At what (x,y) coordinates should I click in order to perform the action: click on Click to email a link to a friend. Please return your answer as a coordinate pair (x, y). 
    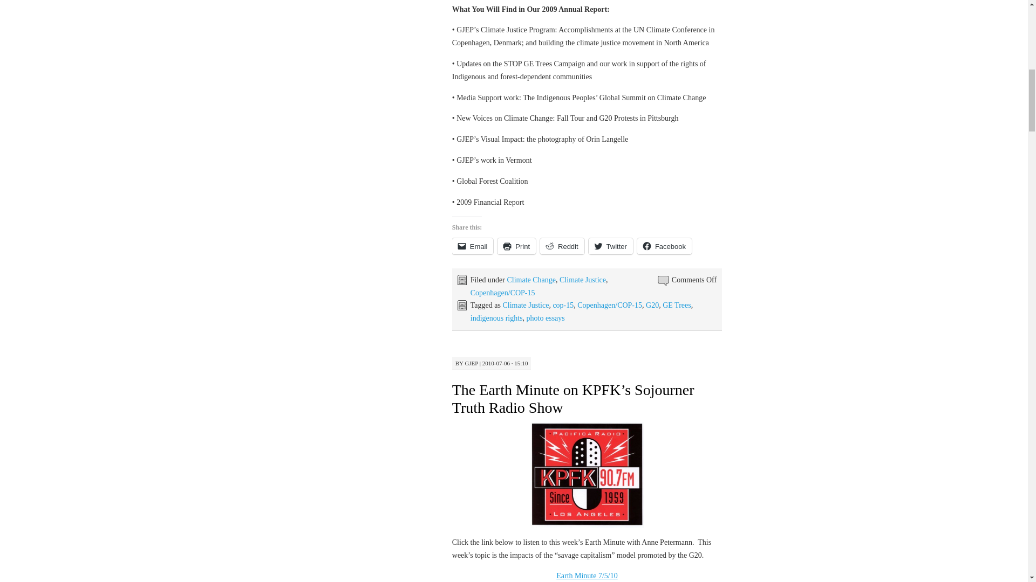
    Looking at the image, I should click on (473, 246).